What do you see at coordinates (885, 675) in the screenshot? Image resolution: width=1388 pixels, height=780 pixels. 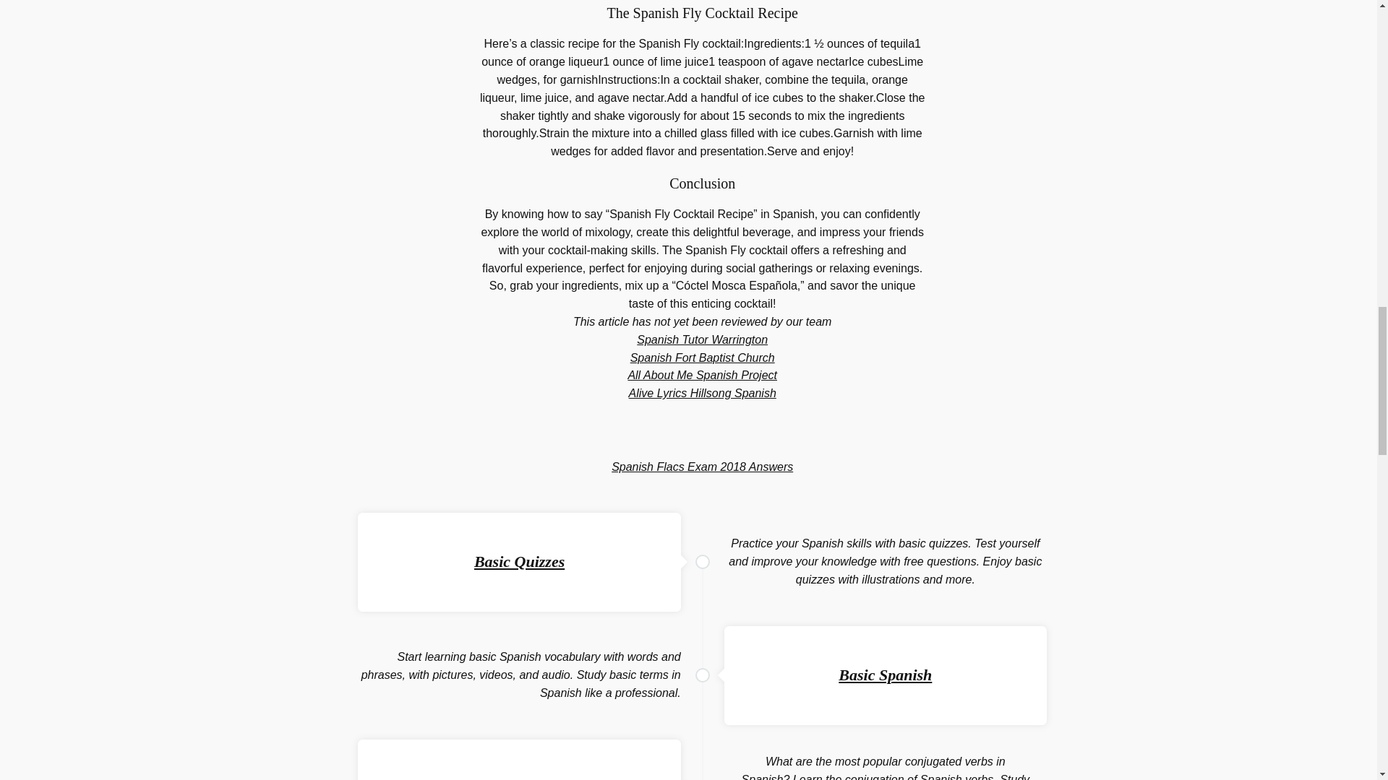 I see `Basic Spanish` at bounding box center [885, 675].